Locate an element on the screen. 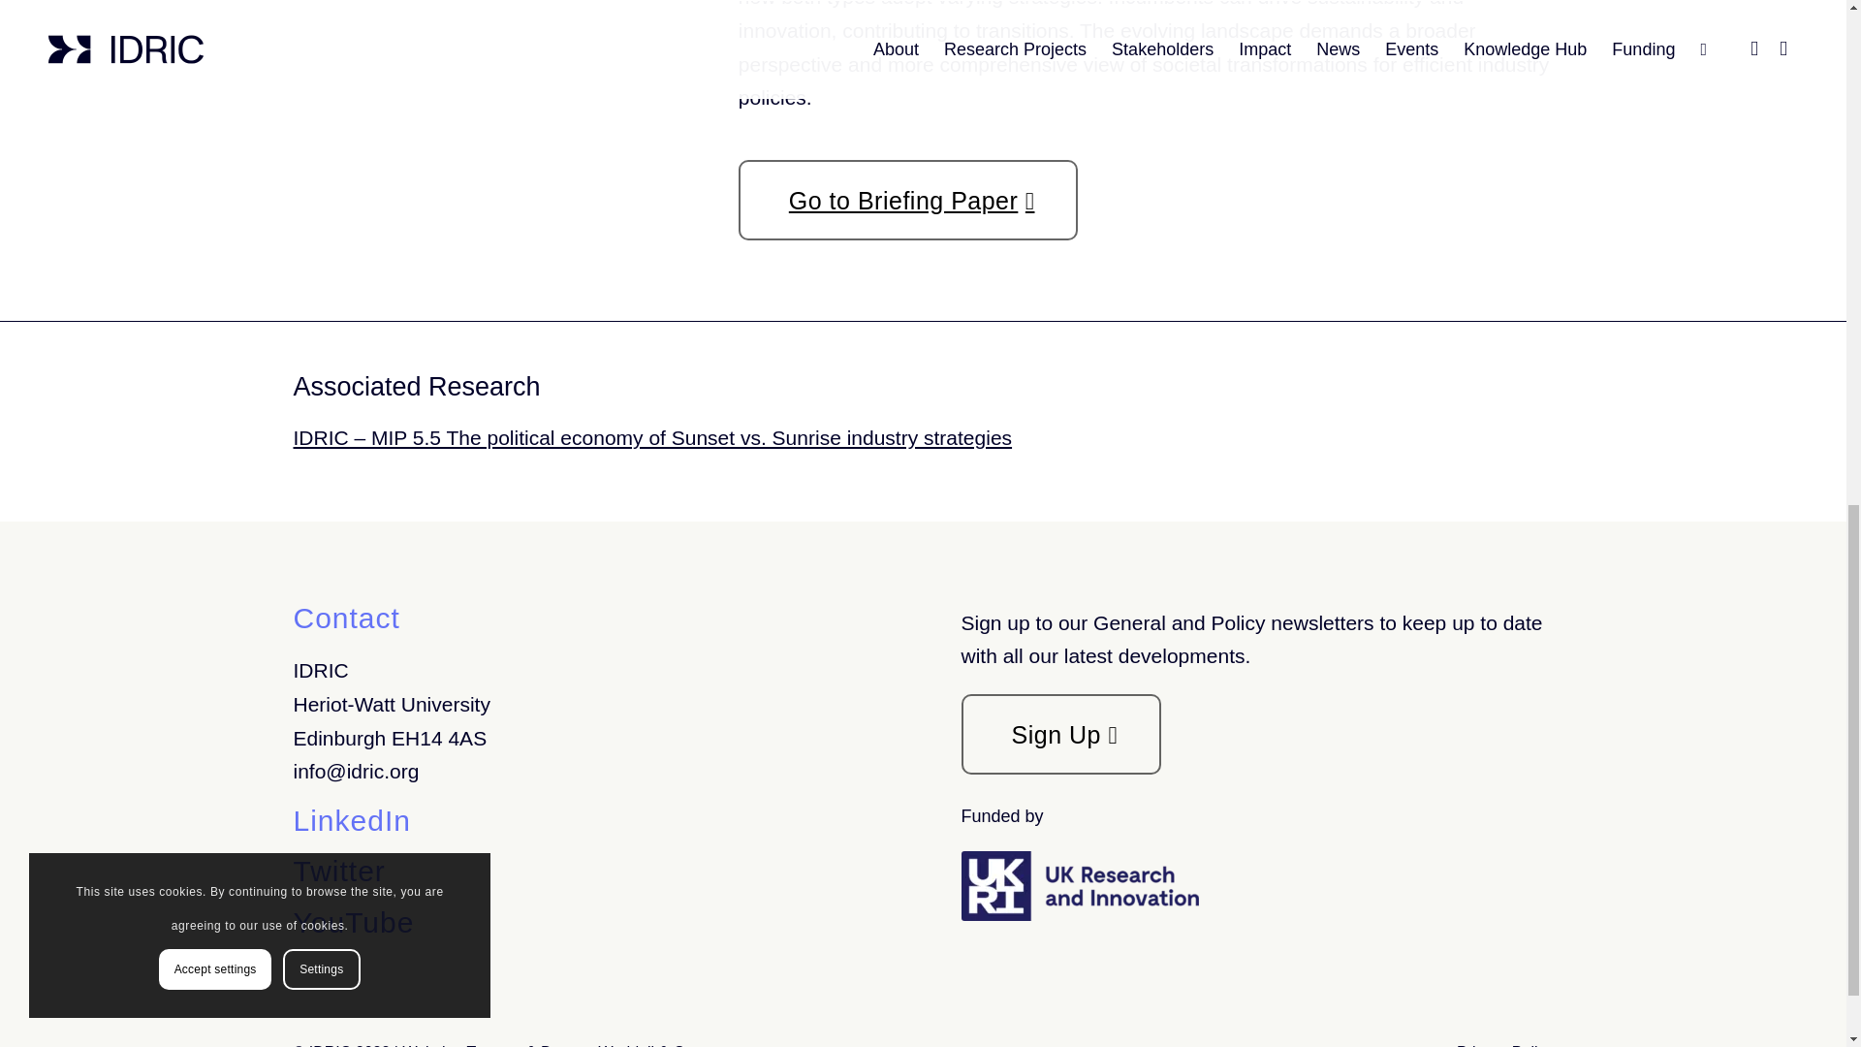  Go to Briefing Paper is located at coordinates (907, 200).